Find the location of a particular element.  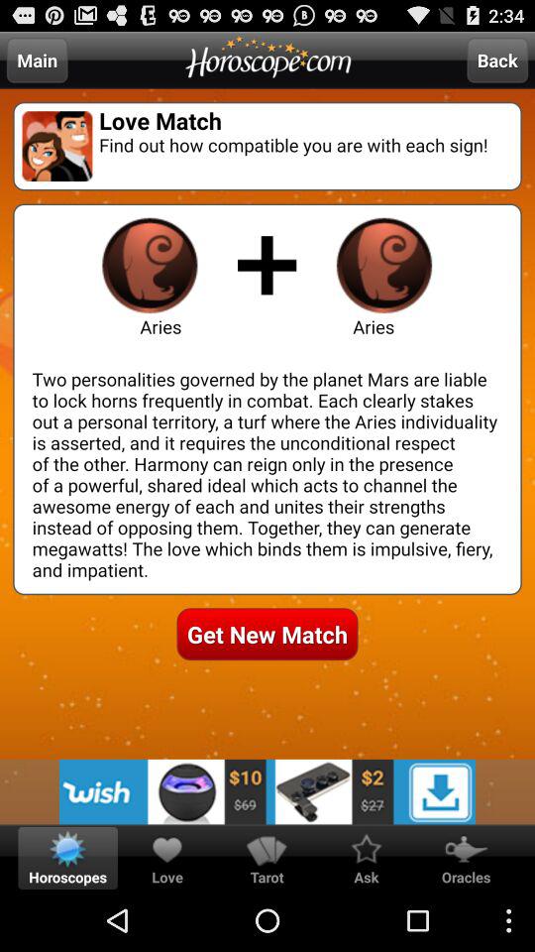

advertisement page is located at coordinates (267, 791).